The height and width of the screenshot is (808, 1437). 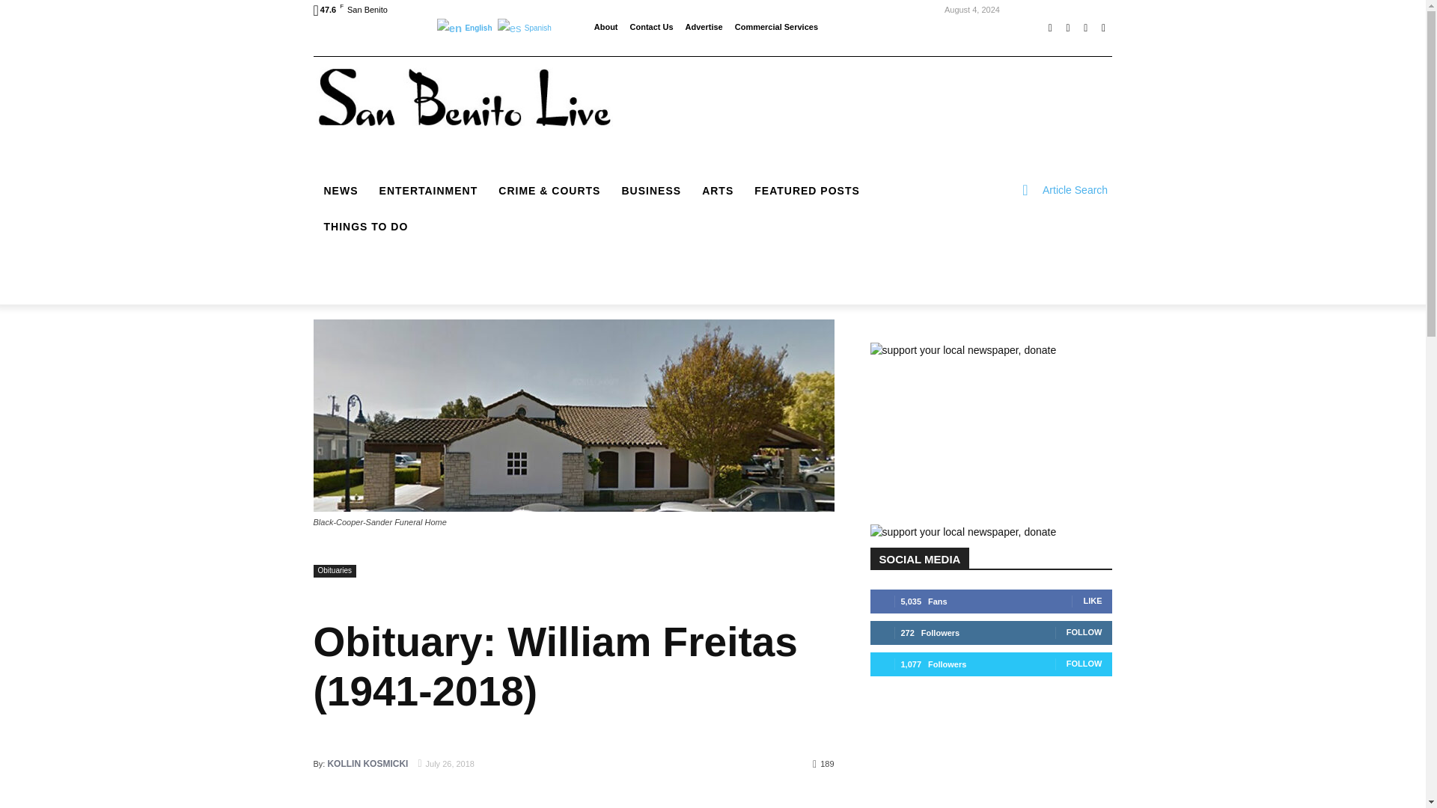 I want to click on Commercial Services, so click(x=775, y=27).